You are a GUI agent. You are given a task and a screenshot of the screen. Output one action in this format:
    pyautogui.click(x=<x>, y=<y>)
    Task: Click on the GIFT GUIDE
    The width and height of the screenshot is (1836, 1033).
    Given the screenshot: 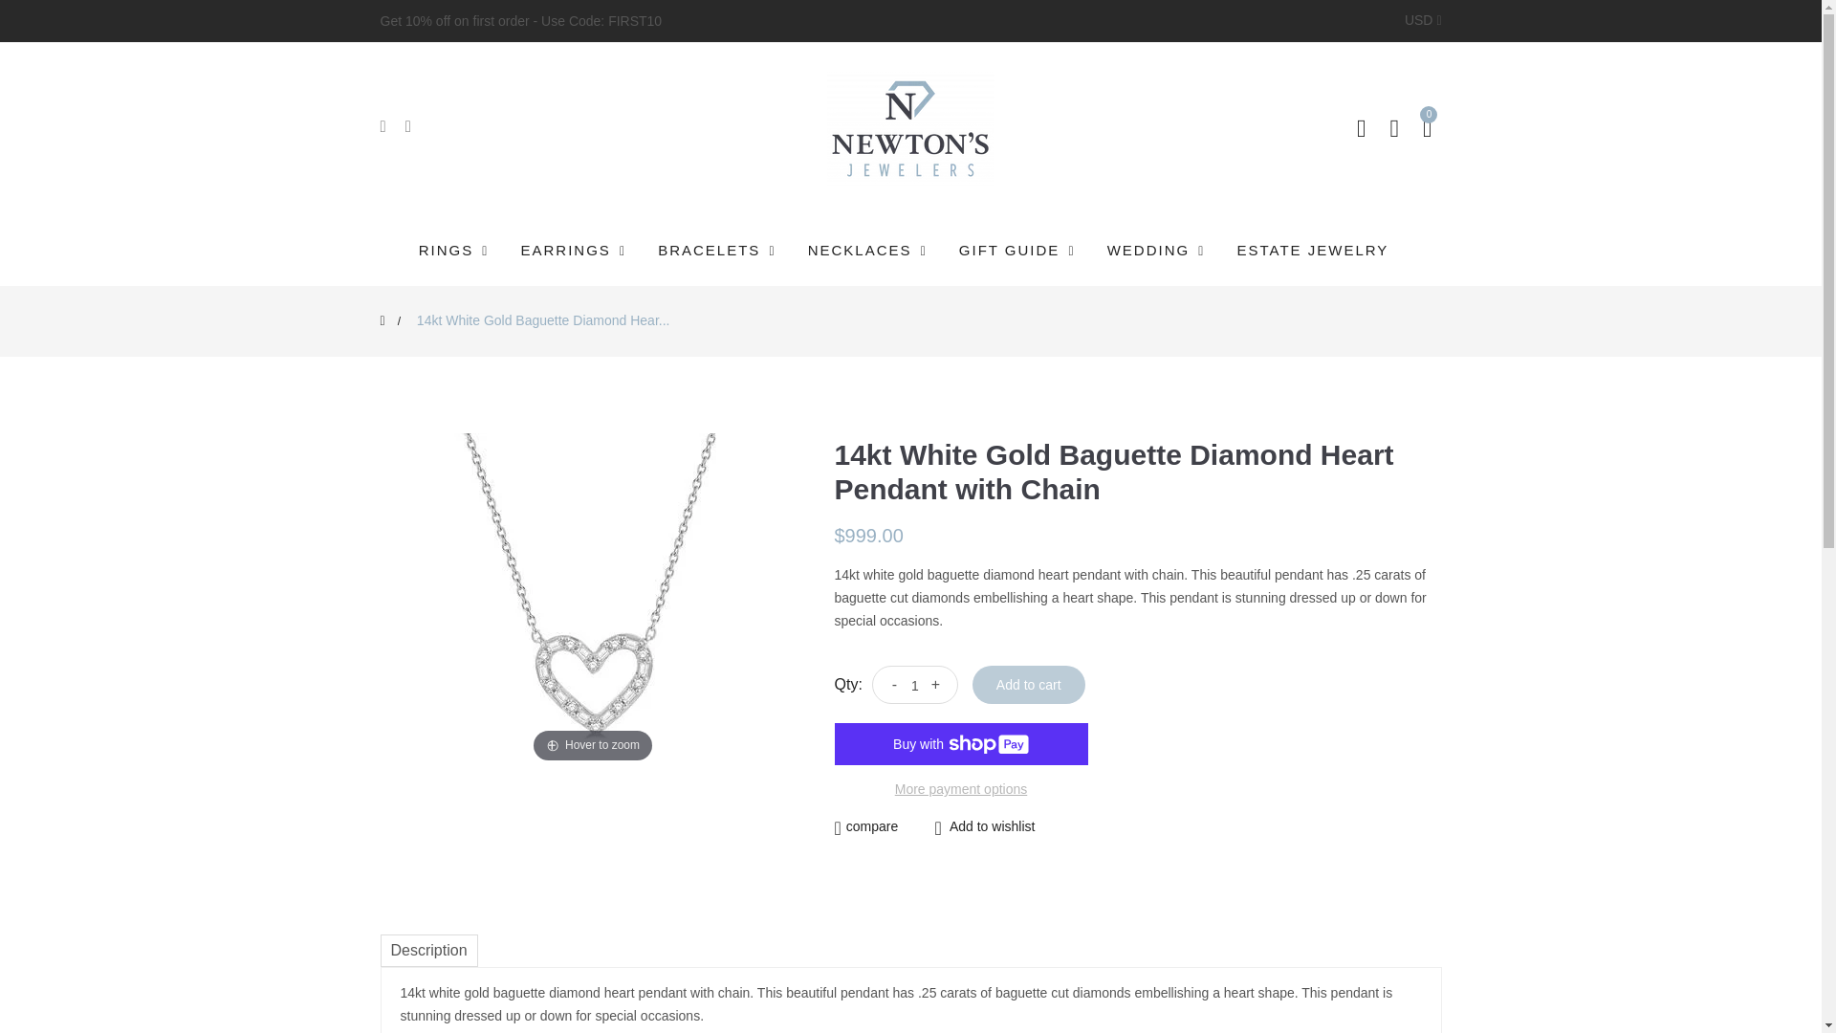 What is the action you would take?
    pyautogui.click(x=1018, y=251)
    